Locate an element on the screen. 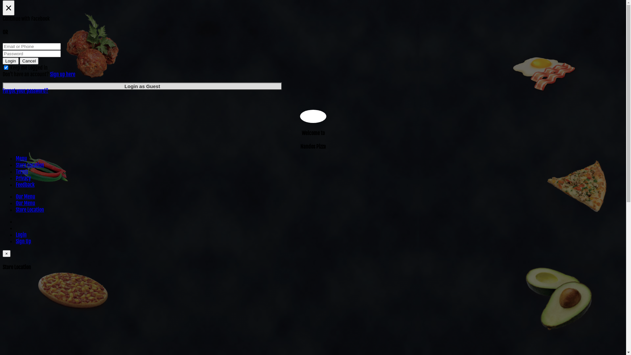  Continue with Facebook is located at coordinates (313, 19).